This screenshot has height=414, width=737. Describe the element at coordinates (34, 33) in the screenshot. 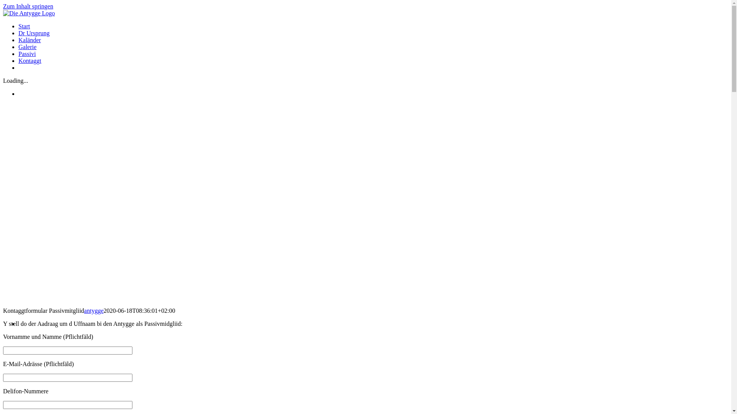

I see `Dr Ursprung` at that location.